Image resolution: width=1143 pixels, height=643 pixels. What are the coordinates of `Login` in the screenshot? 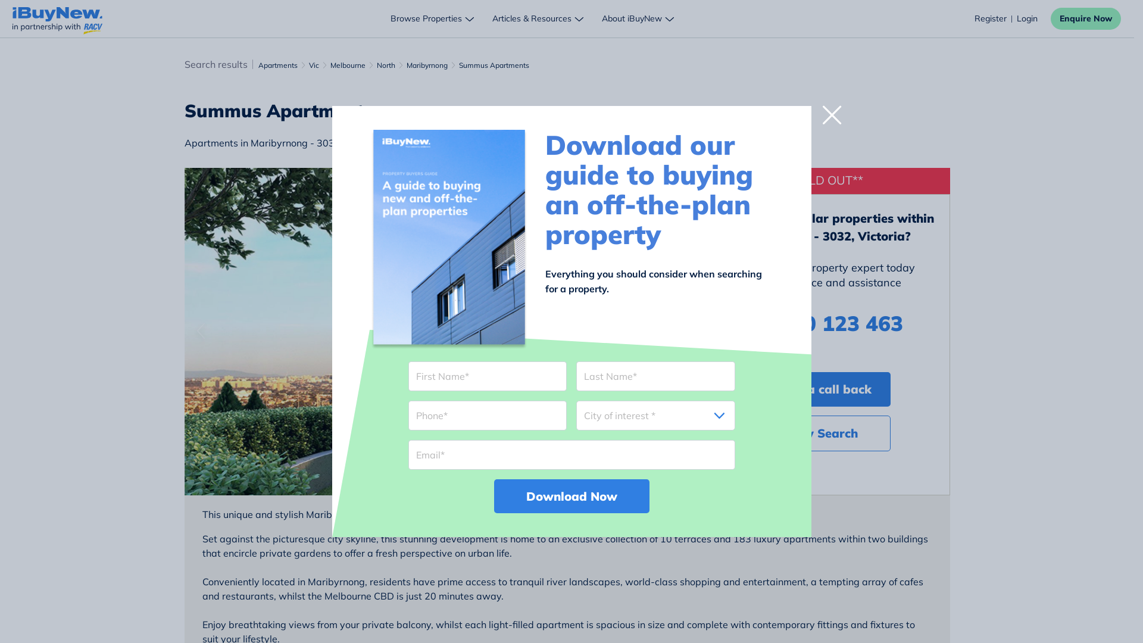 It's located at (1028, 19).